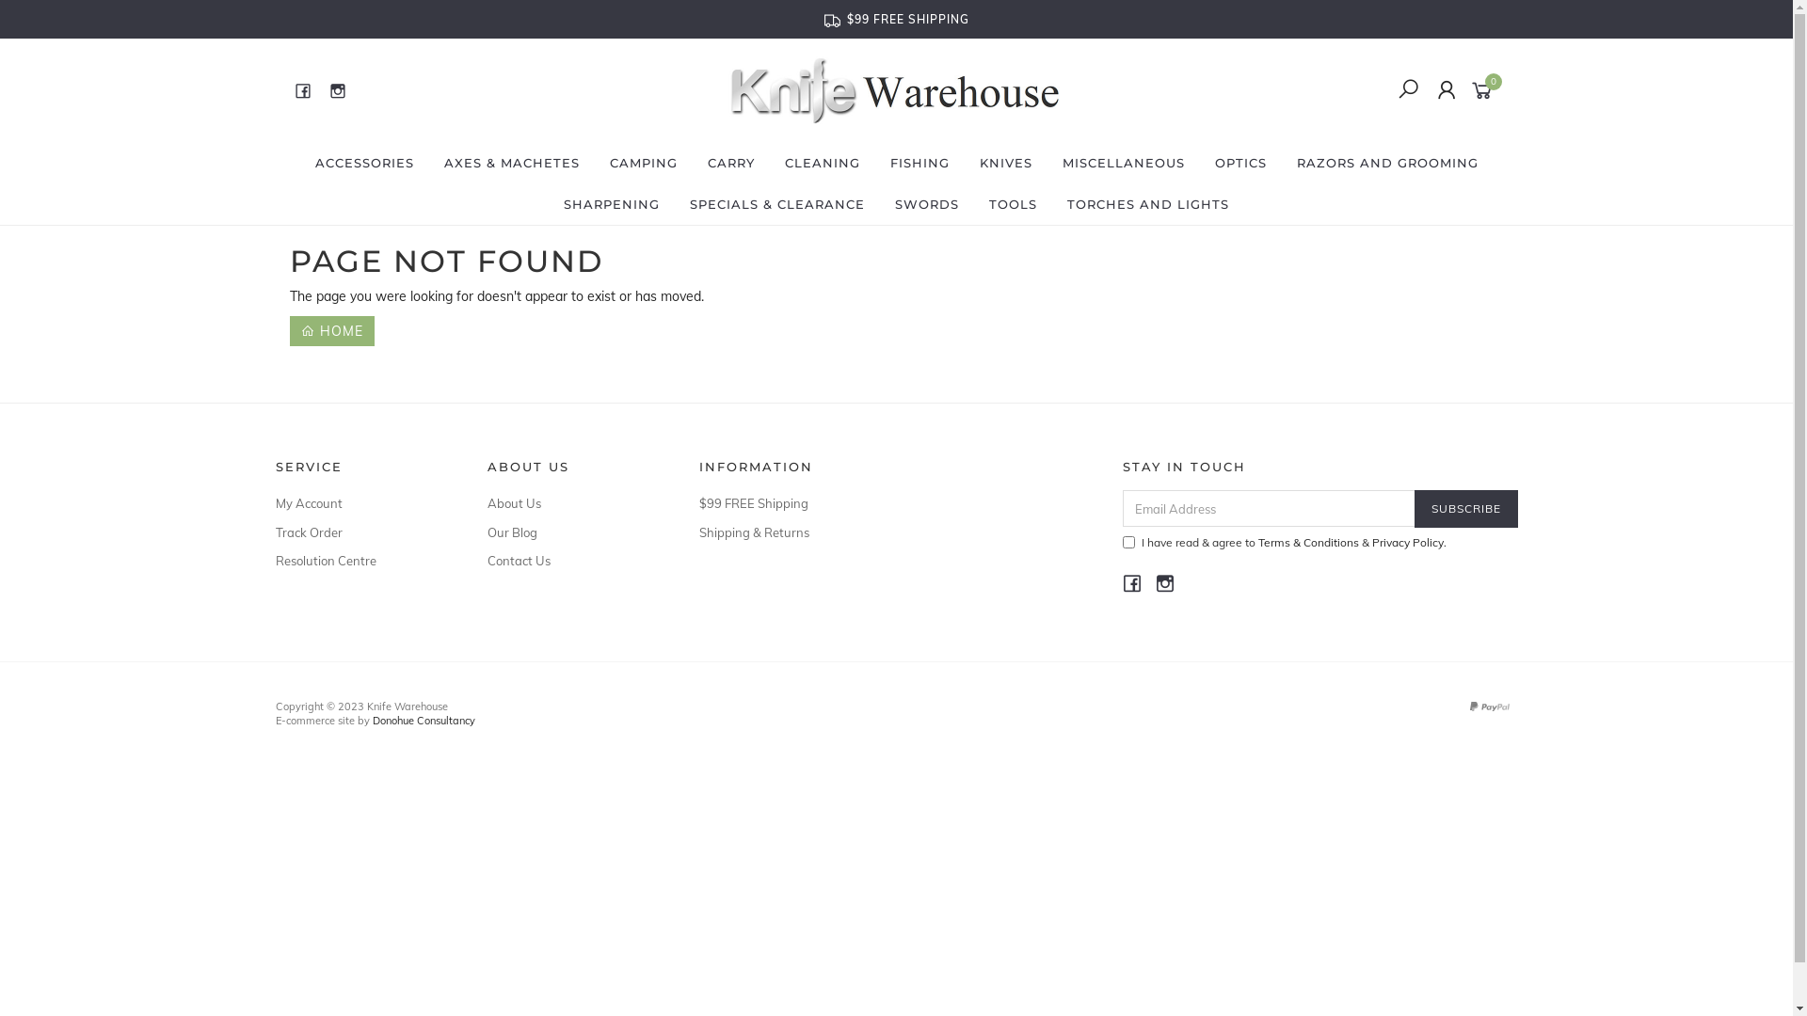 The image size is (1807, 1016). Describe the element at coordinates (612, 204) in the screenshot. I see `SHARPENING` at that location.